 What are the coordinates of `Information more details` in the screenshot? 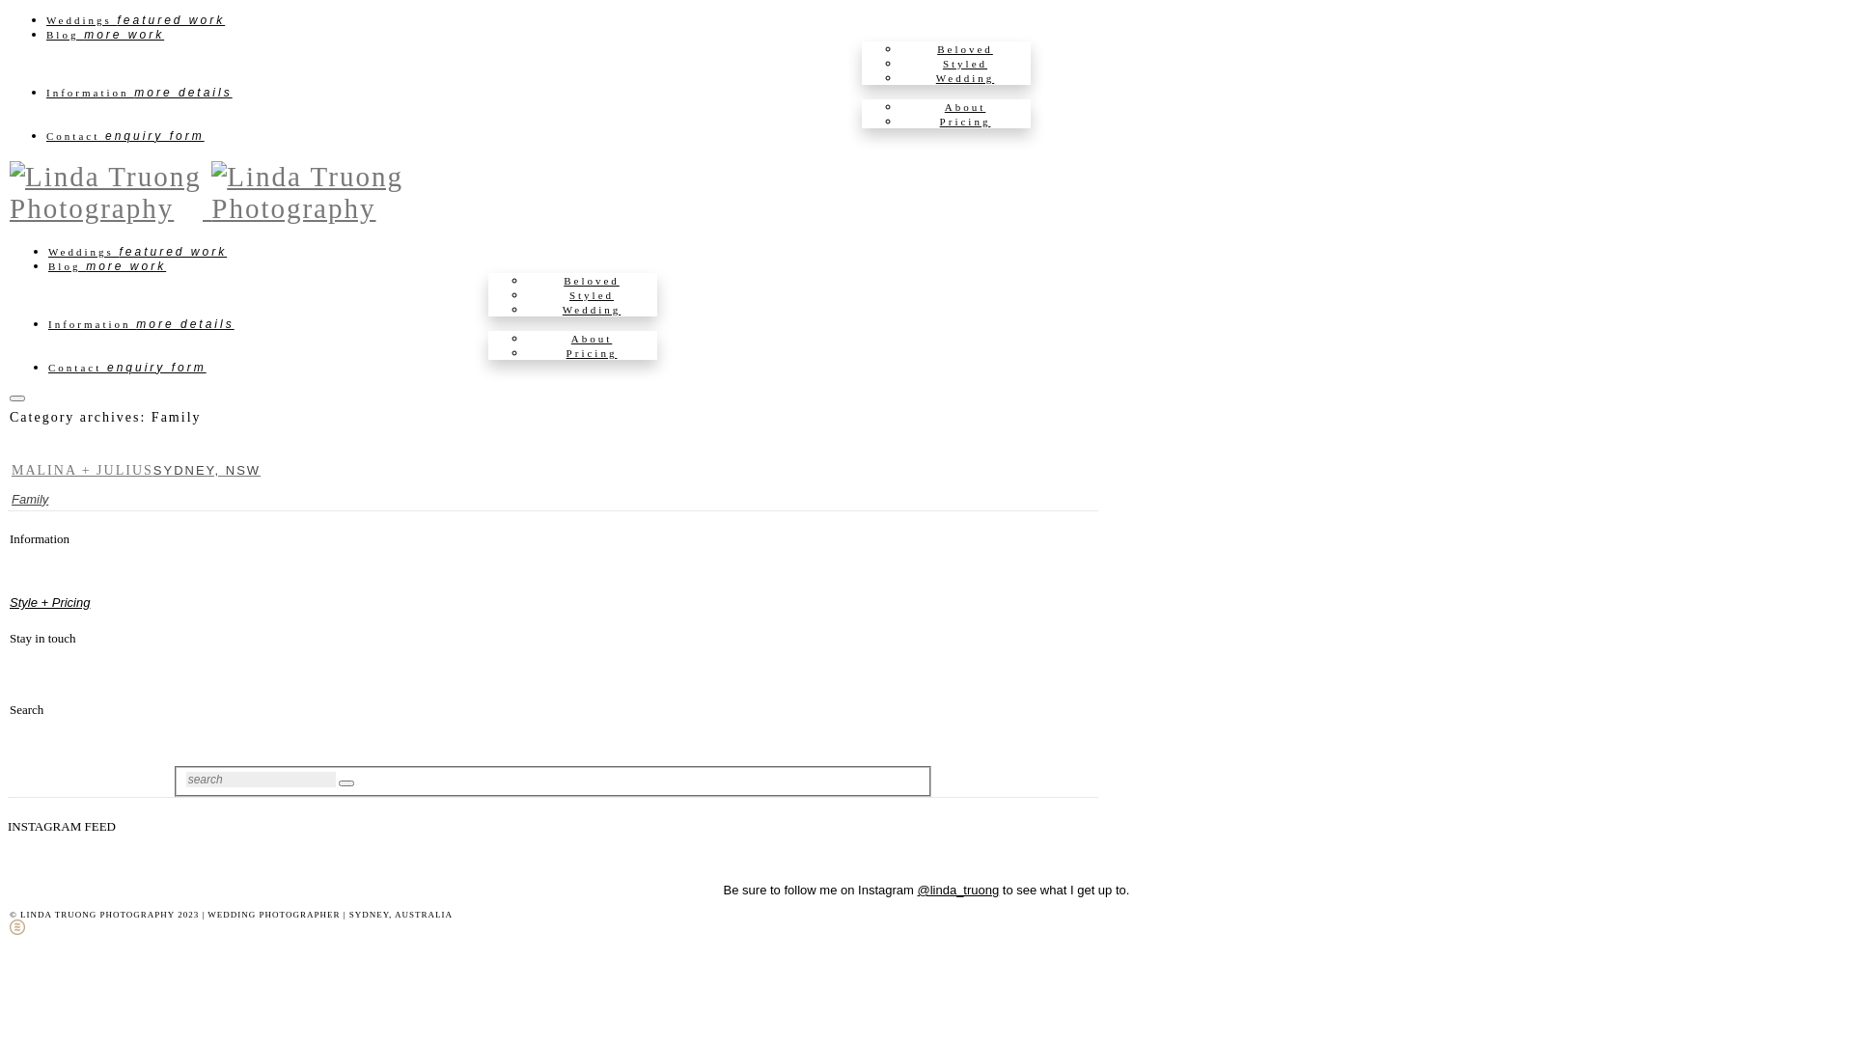 It's located at (141, 324).